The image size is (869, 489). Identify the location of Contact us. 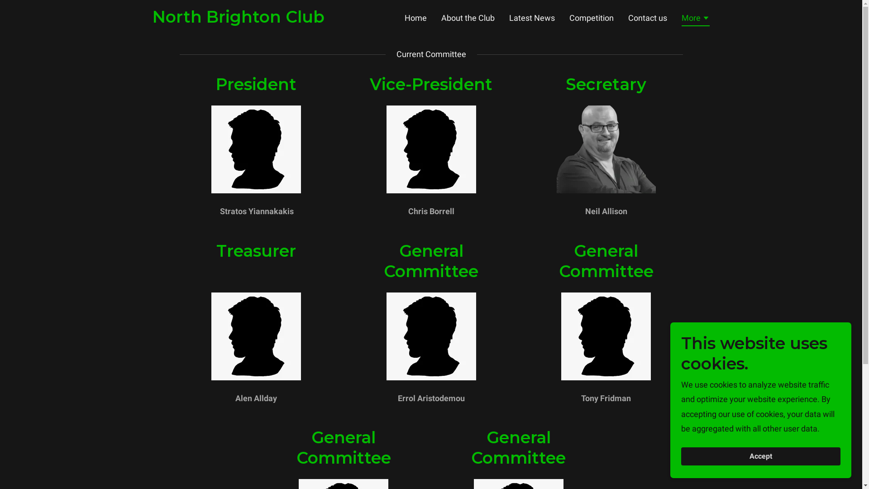
(648, 18).